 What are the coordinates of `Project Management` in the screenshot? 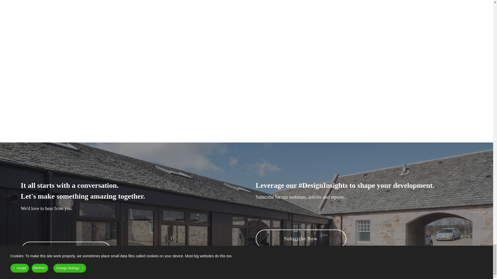 It's located at (362, 190).